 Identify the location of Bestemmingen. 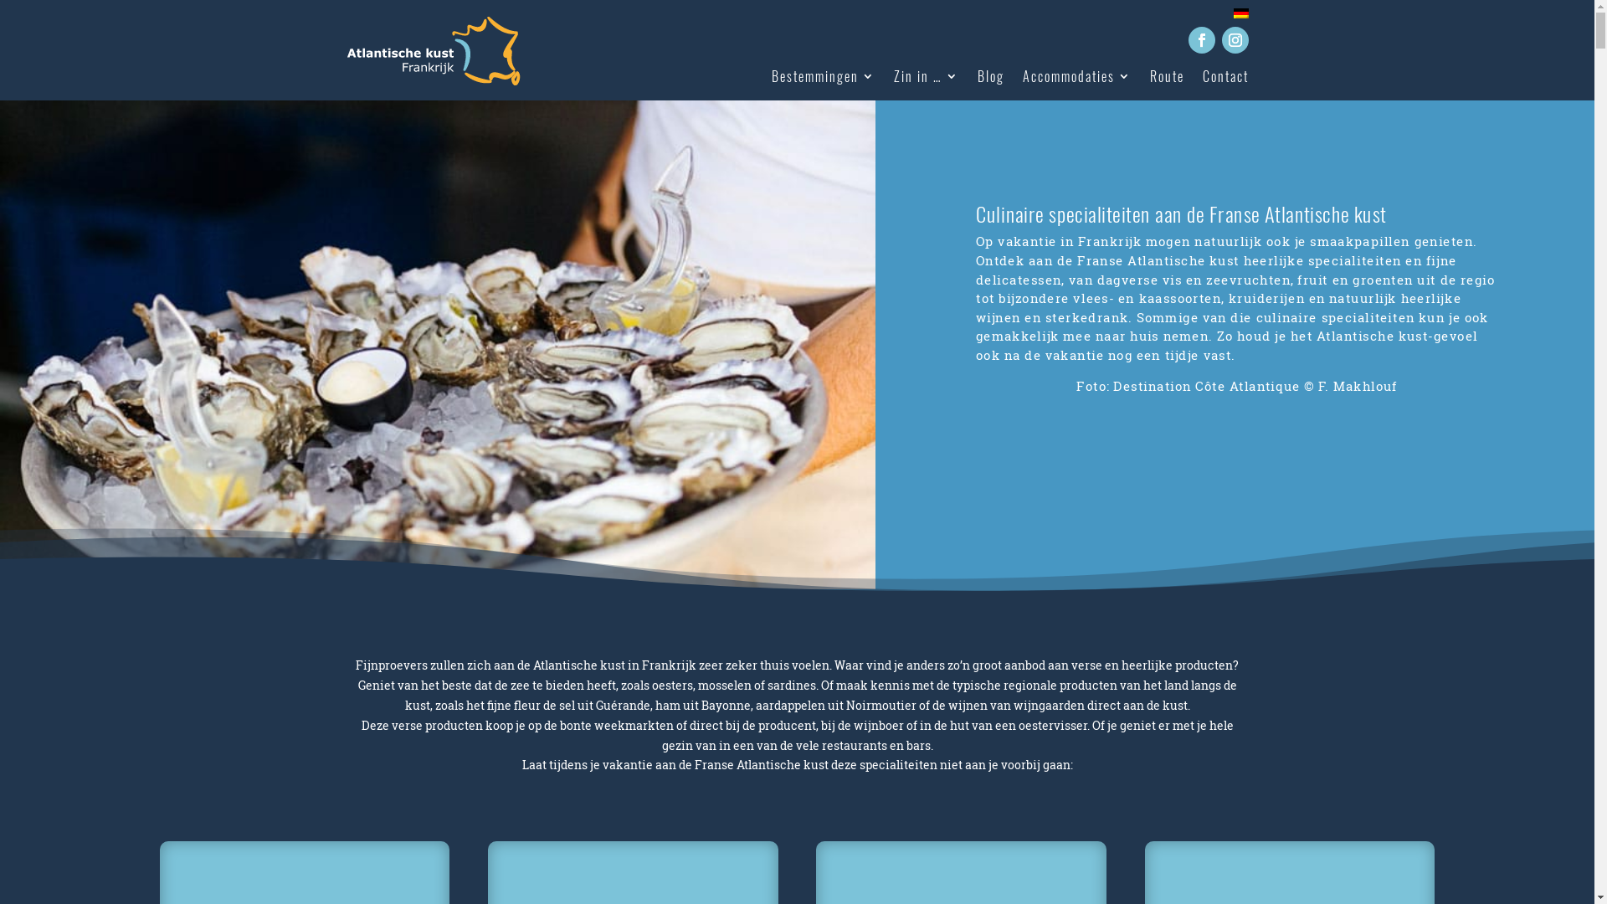
(824, 80).